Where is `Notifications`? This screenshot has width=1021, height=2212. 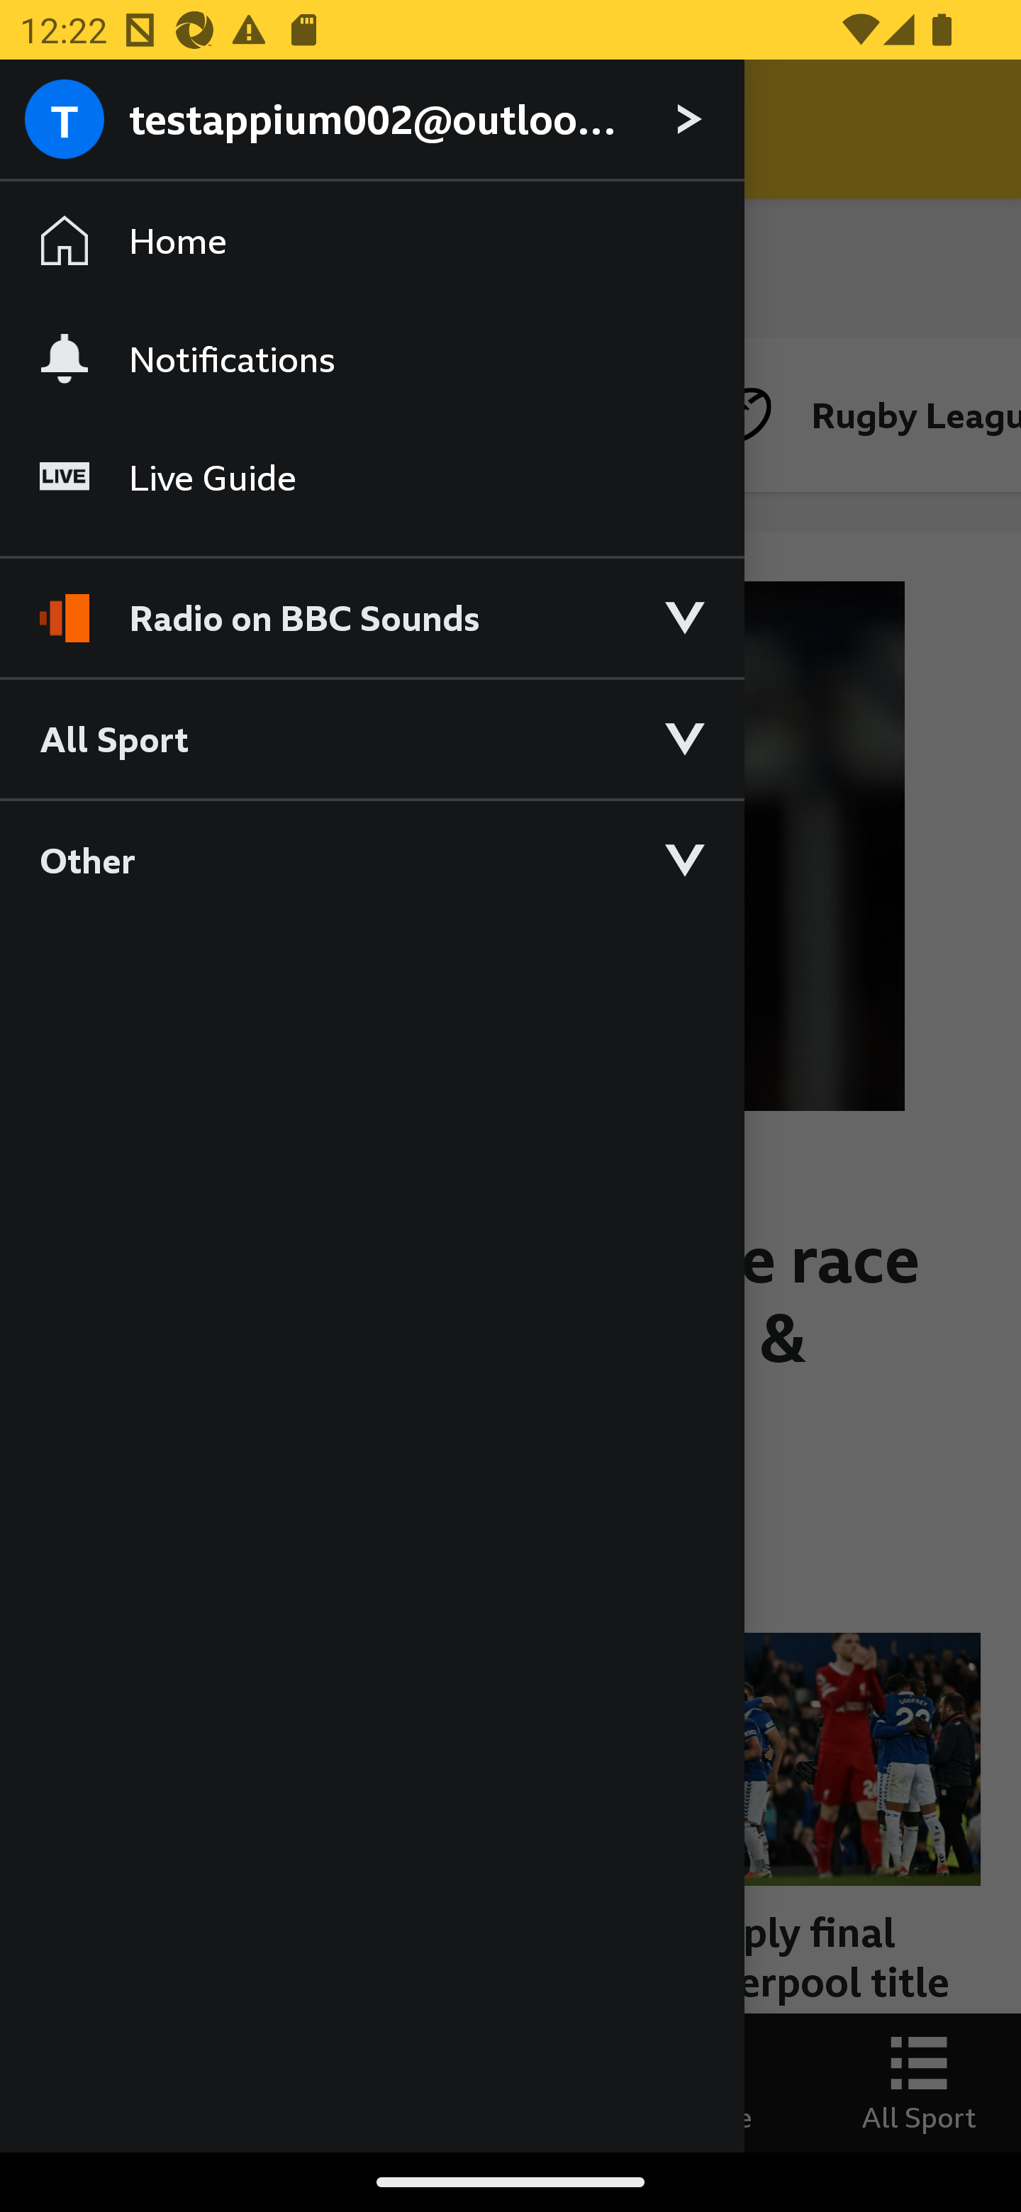
Notifications is located at coordinates (372, 358).